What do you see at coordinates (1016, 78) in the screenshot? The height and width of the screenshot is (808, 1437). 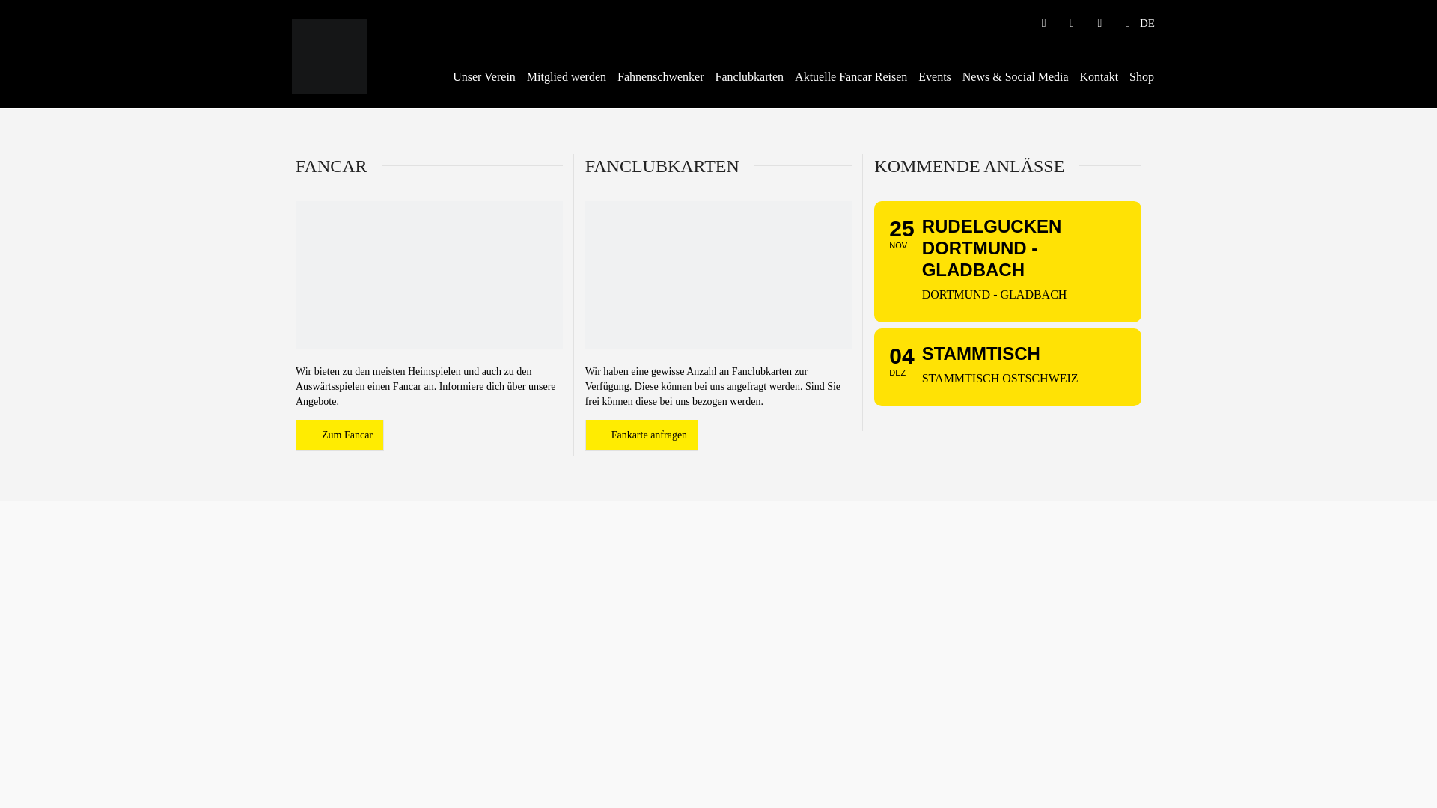 I see `News & Social Media` at bounding box center [1016, 78].